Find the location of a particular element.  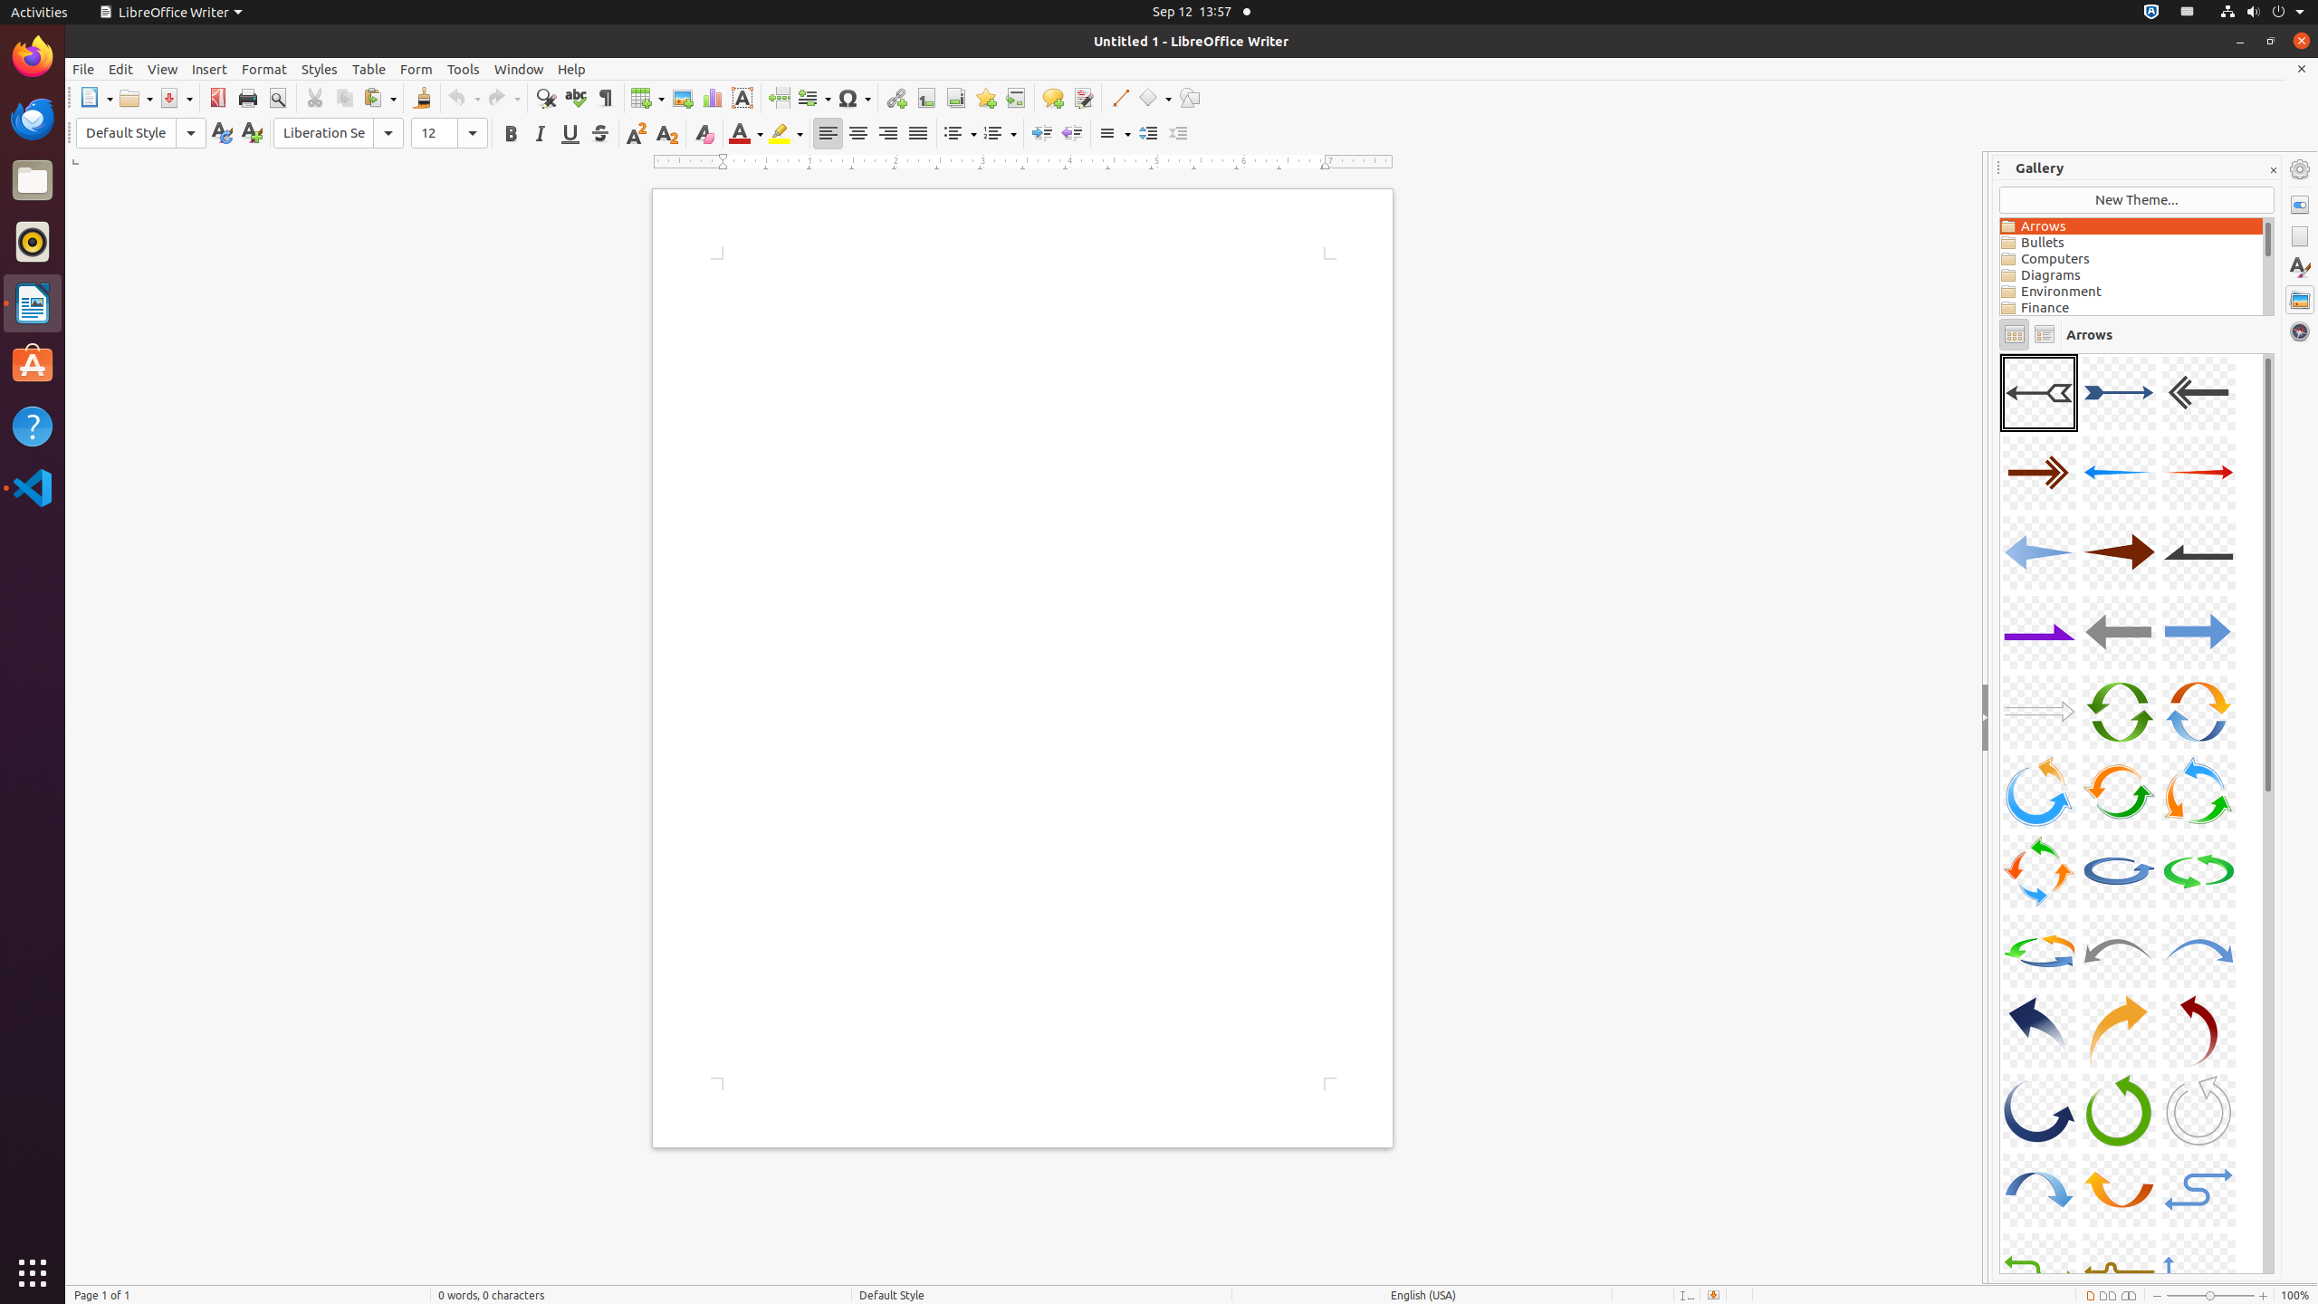

Gallery is located at coordinates (2300, 300).